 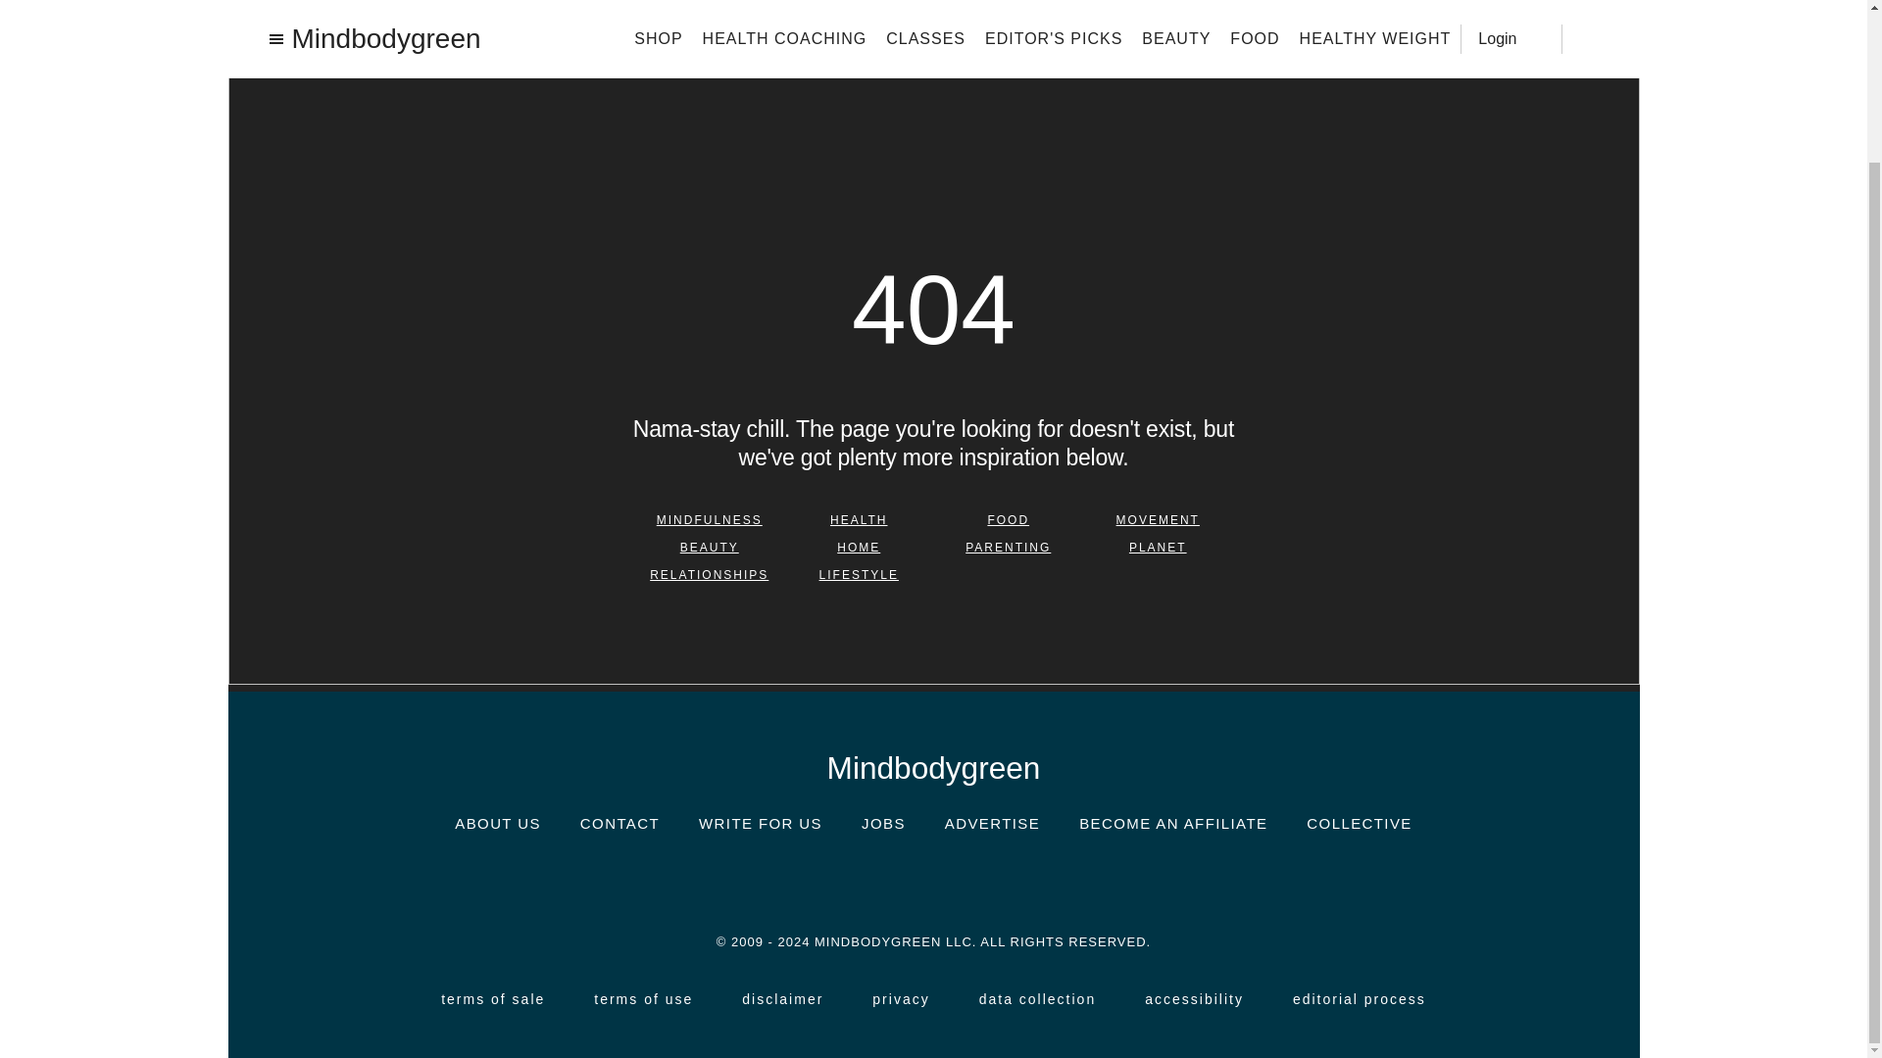 What do you see at coordinates (883, 823) in the screenshot?
I see `JOBS` at bounding box center [883, 823].